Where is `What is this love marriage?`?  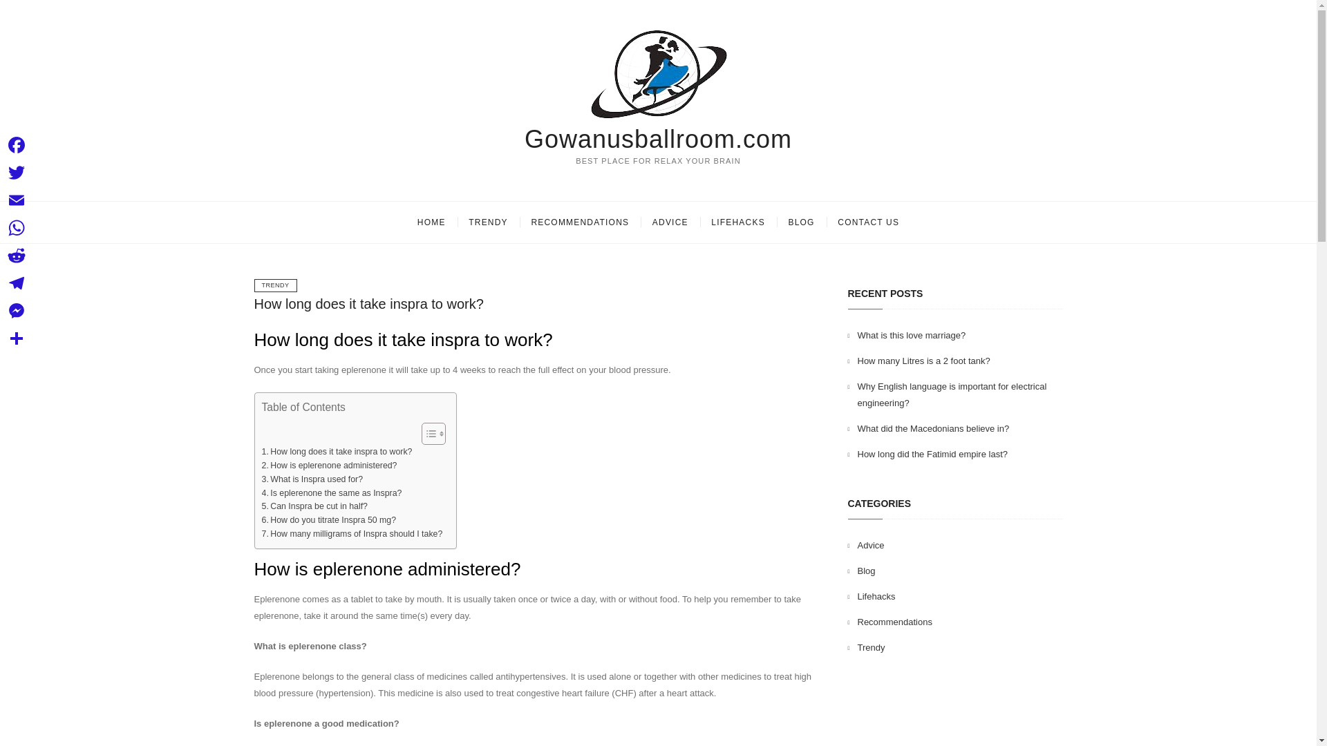
What is this love marriage? is located at coordinates (911, 335).